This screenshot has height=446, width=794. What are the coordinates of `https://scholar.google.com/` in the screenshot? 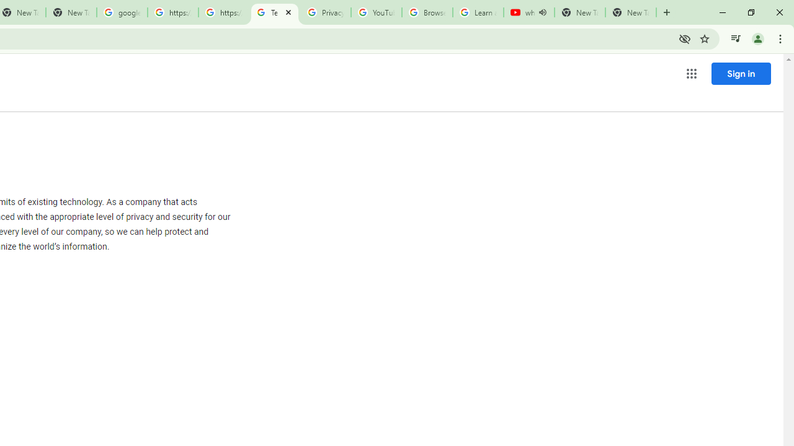 It's located at (172, 12).